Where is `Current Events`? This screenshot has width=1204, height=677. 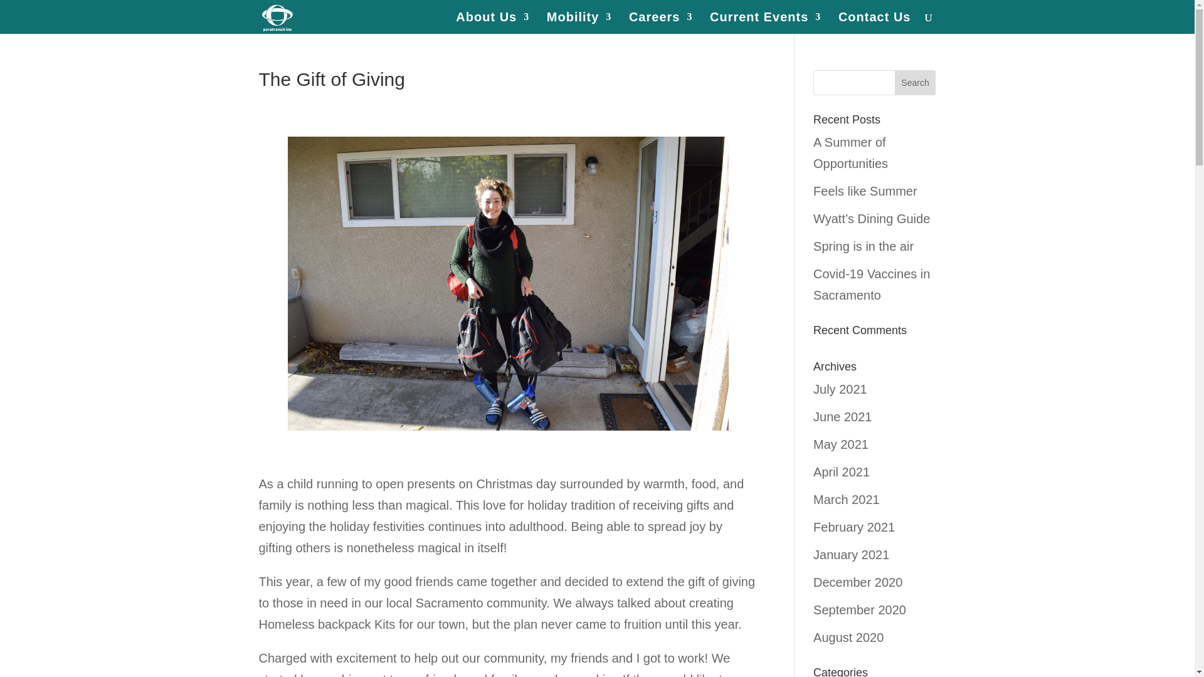
Current Events is located at coordinates (765, 23).